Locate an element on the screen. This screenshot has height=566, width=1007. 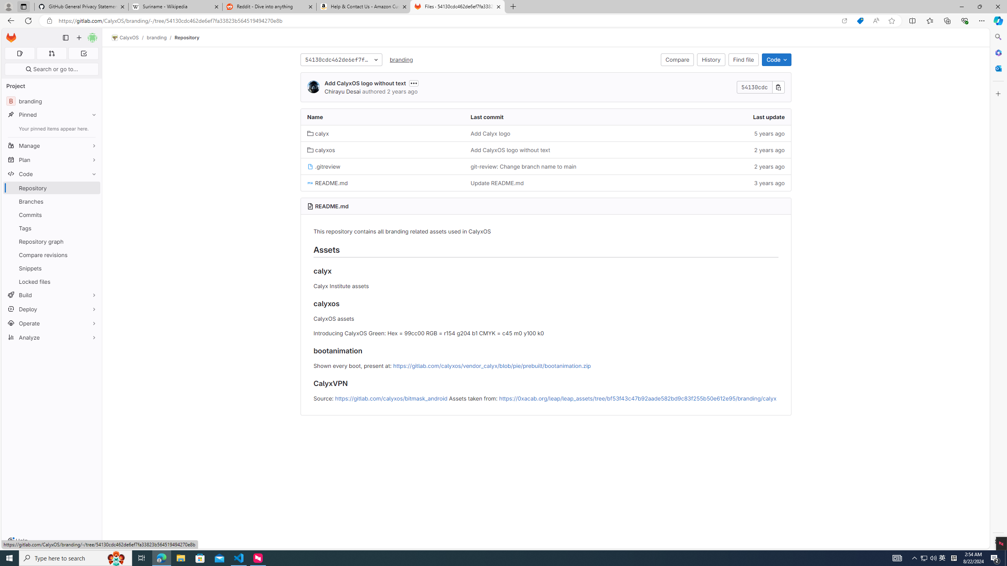
Compare revisions is located at coordinates (52, 255).